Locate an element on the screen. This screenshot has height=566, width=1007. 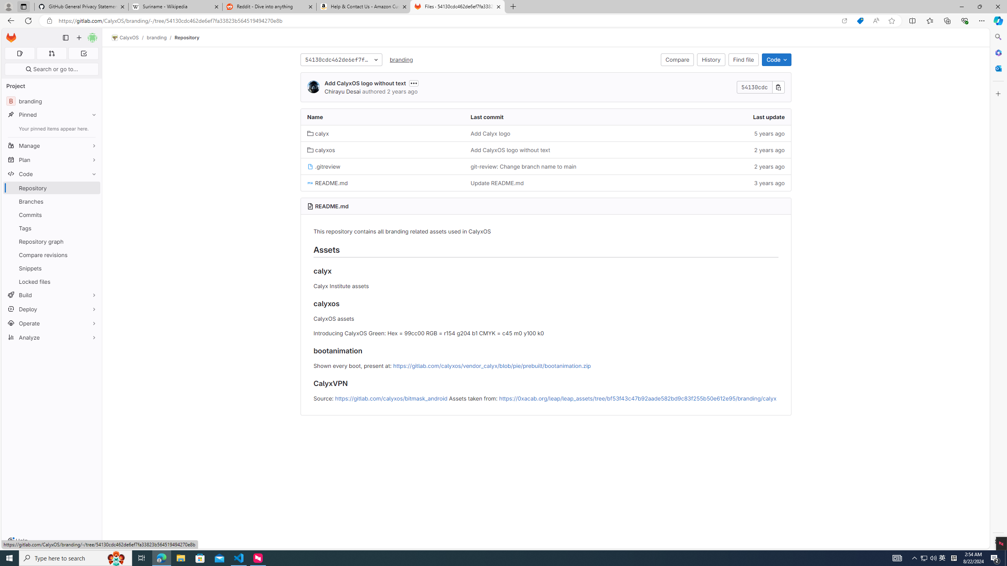
Compare revisions is located at coordinates (52, 255).